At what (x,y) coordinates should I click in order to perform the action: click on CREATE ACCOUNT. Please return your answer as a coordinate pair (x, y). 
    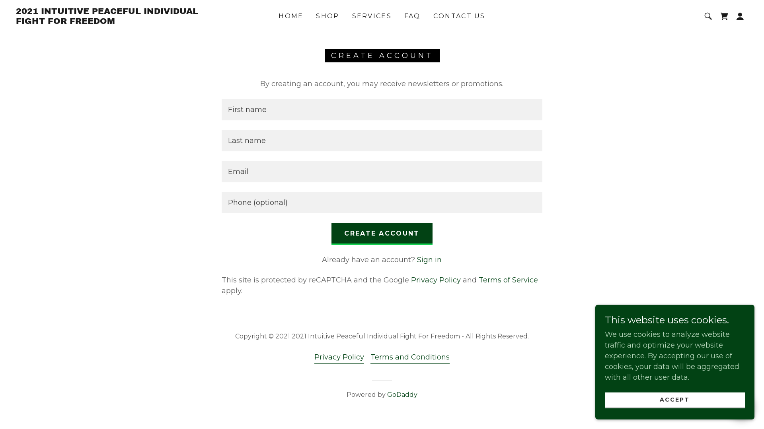
    Looking at the image, I should click on (382, 234).